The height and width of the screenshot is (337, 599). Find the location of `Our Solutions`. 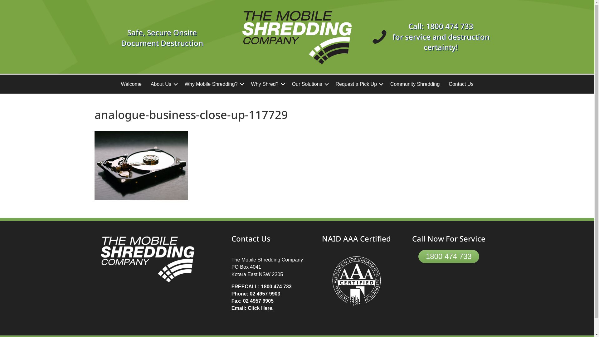

Our Solutions is located at coordinates (309, 84).